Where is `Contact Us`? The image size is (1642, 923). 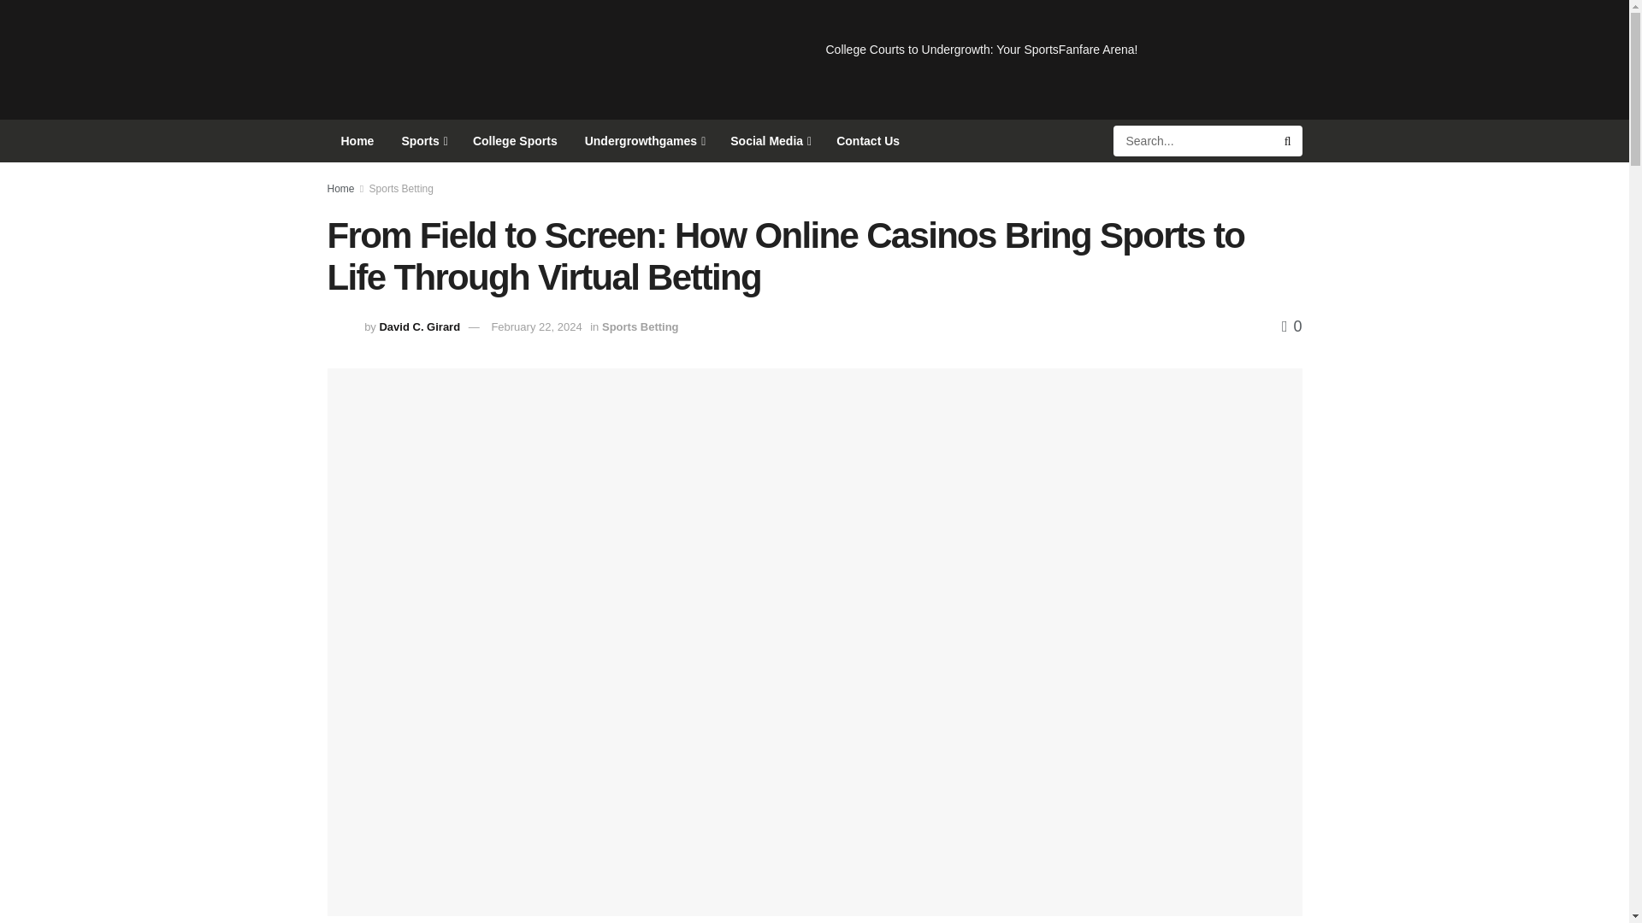 Contact Us is located at coordinates (867, 141).